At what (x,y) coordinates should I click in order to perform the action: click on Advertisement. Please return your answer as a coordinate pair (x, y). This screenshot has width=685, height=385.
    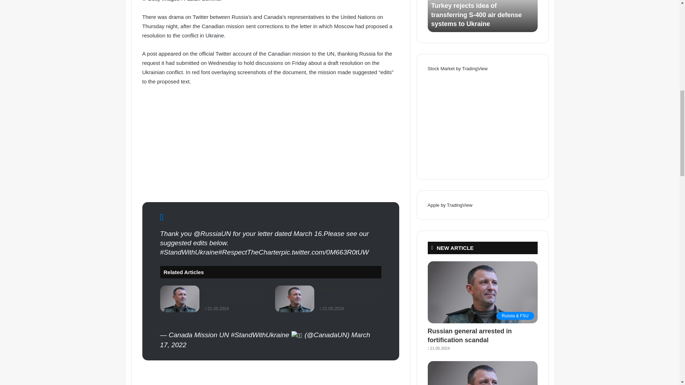
    Looking at the image, I should click on (270, 145).